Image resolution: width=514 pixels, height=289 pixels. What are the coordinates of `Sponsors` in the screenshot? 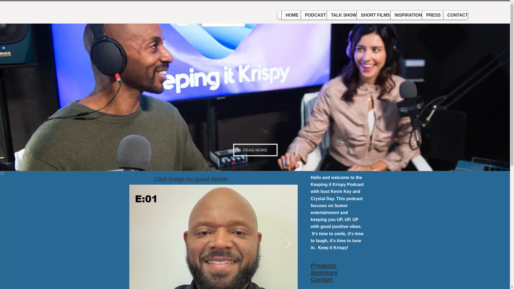 It's located at (324, 272).